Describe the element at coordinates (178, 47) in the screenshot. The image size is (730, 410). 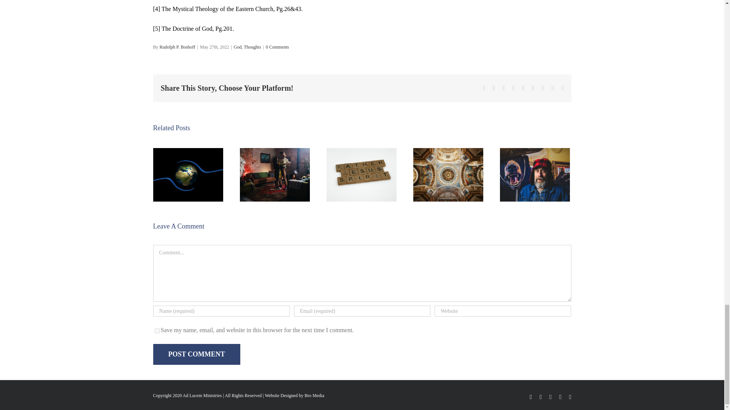
I see `Posts by Rudolph P. Boshoff` at that location.